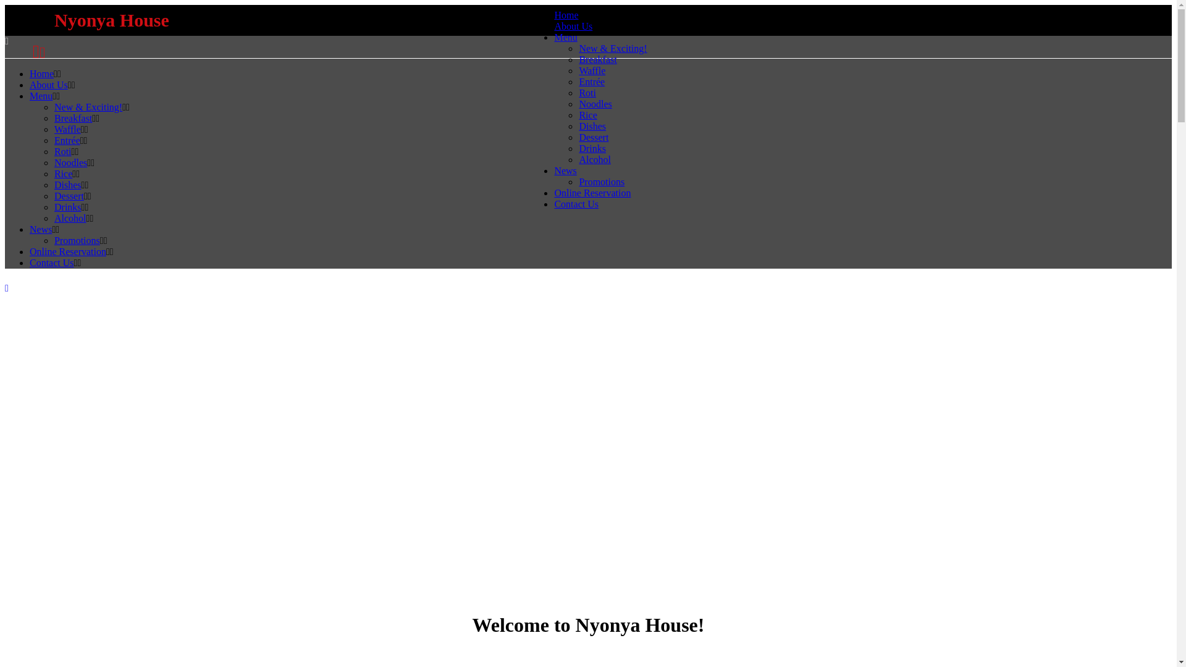 Image resolution: width=1186 pixels, height=667 pixels. Describe the element at coordinates (70, 163) in the screenshot. I see `Noodles` at that location.